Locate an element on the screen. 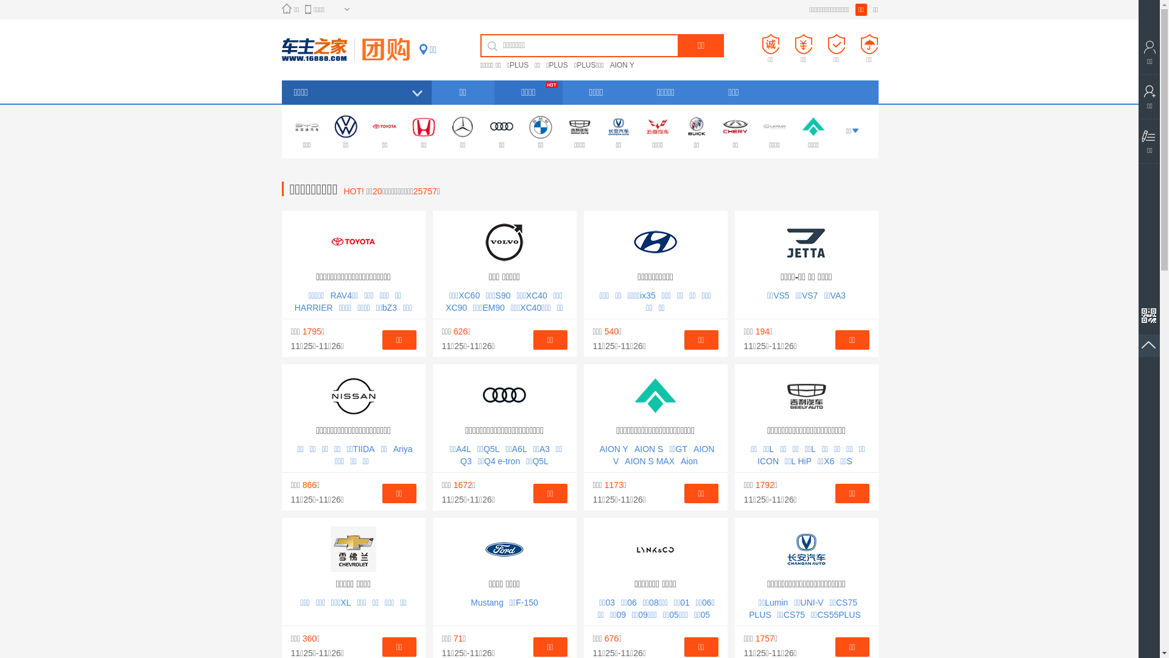 The height and width of the screenshot is (658, 1169). AION V is located at coordinates (664, 455).